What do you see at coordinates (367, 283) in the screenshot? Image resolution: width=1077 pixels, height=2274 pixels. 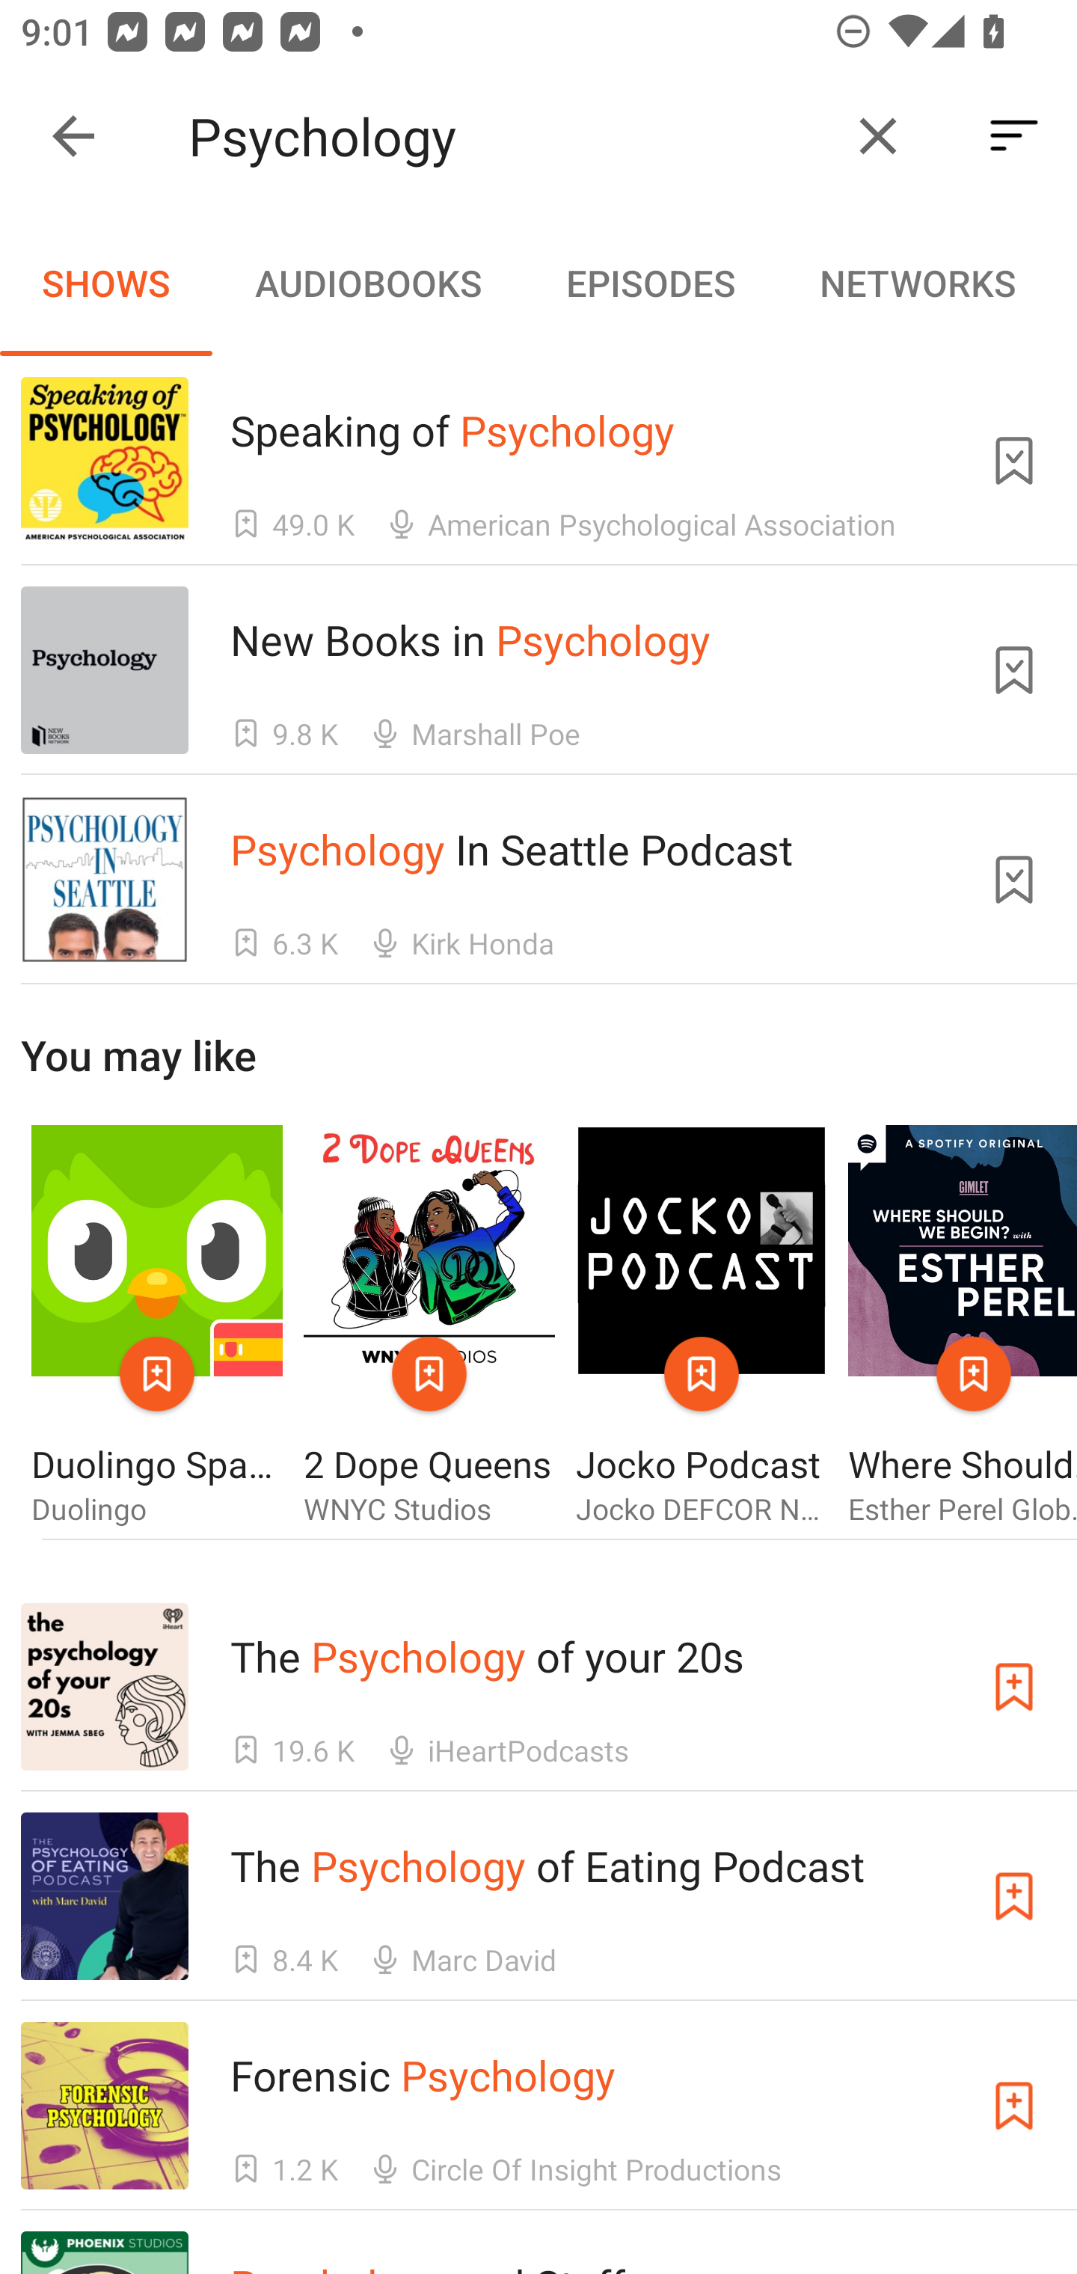 I see `AUDIOBOOKS` at bounding box center [367, 283].